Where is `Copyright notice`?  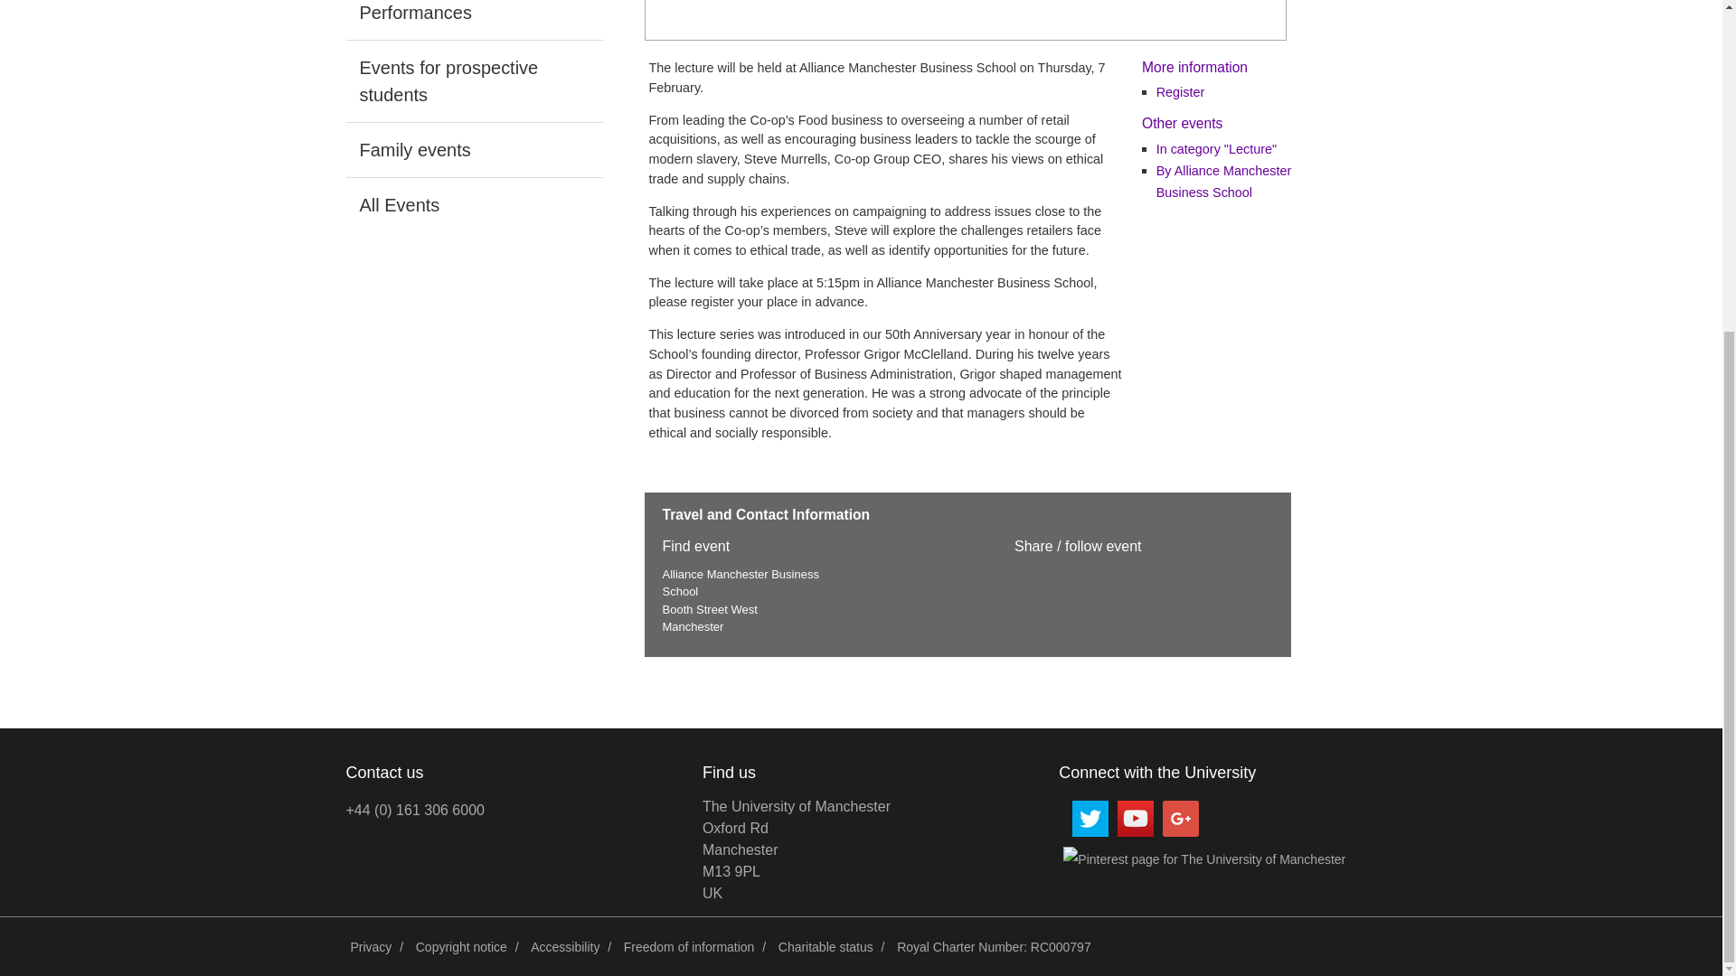 Copyright notice is located at coordinates (461, 947).